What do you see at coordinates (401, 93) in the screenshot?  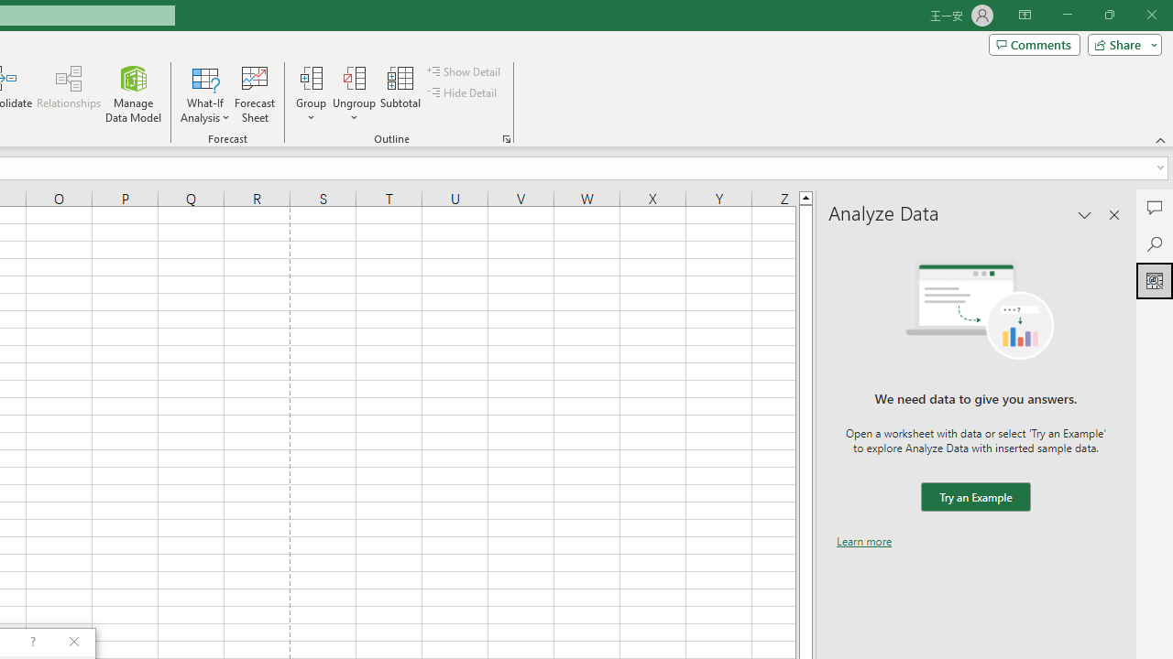 I see `Subtotal` at bounding box center [401, 93].